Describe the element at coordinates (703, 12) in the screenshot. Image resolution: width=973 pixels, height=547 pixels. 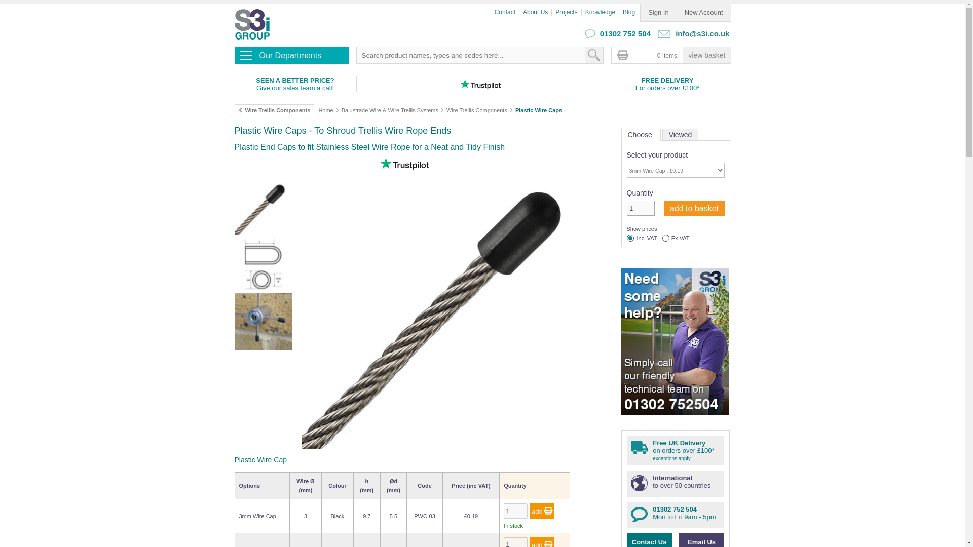
I see `Create a new account` at that location.